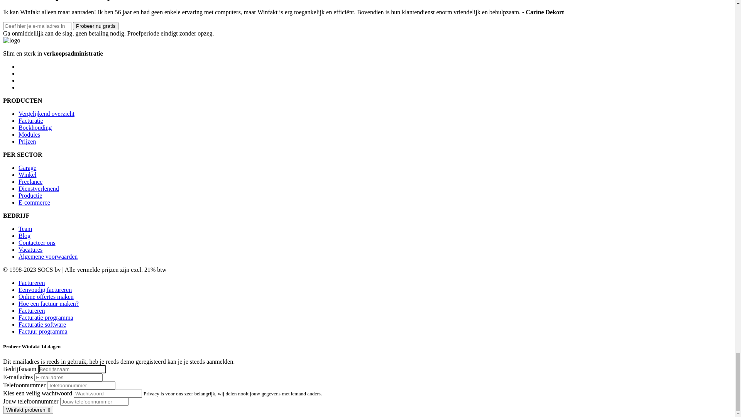 Image resolution: width=741 pixels, height=417 pixels. Describe the element at coordinates (39, 91) in the screenshot. I see `Blog` at that location.